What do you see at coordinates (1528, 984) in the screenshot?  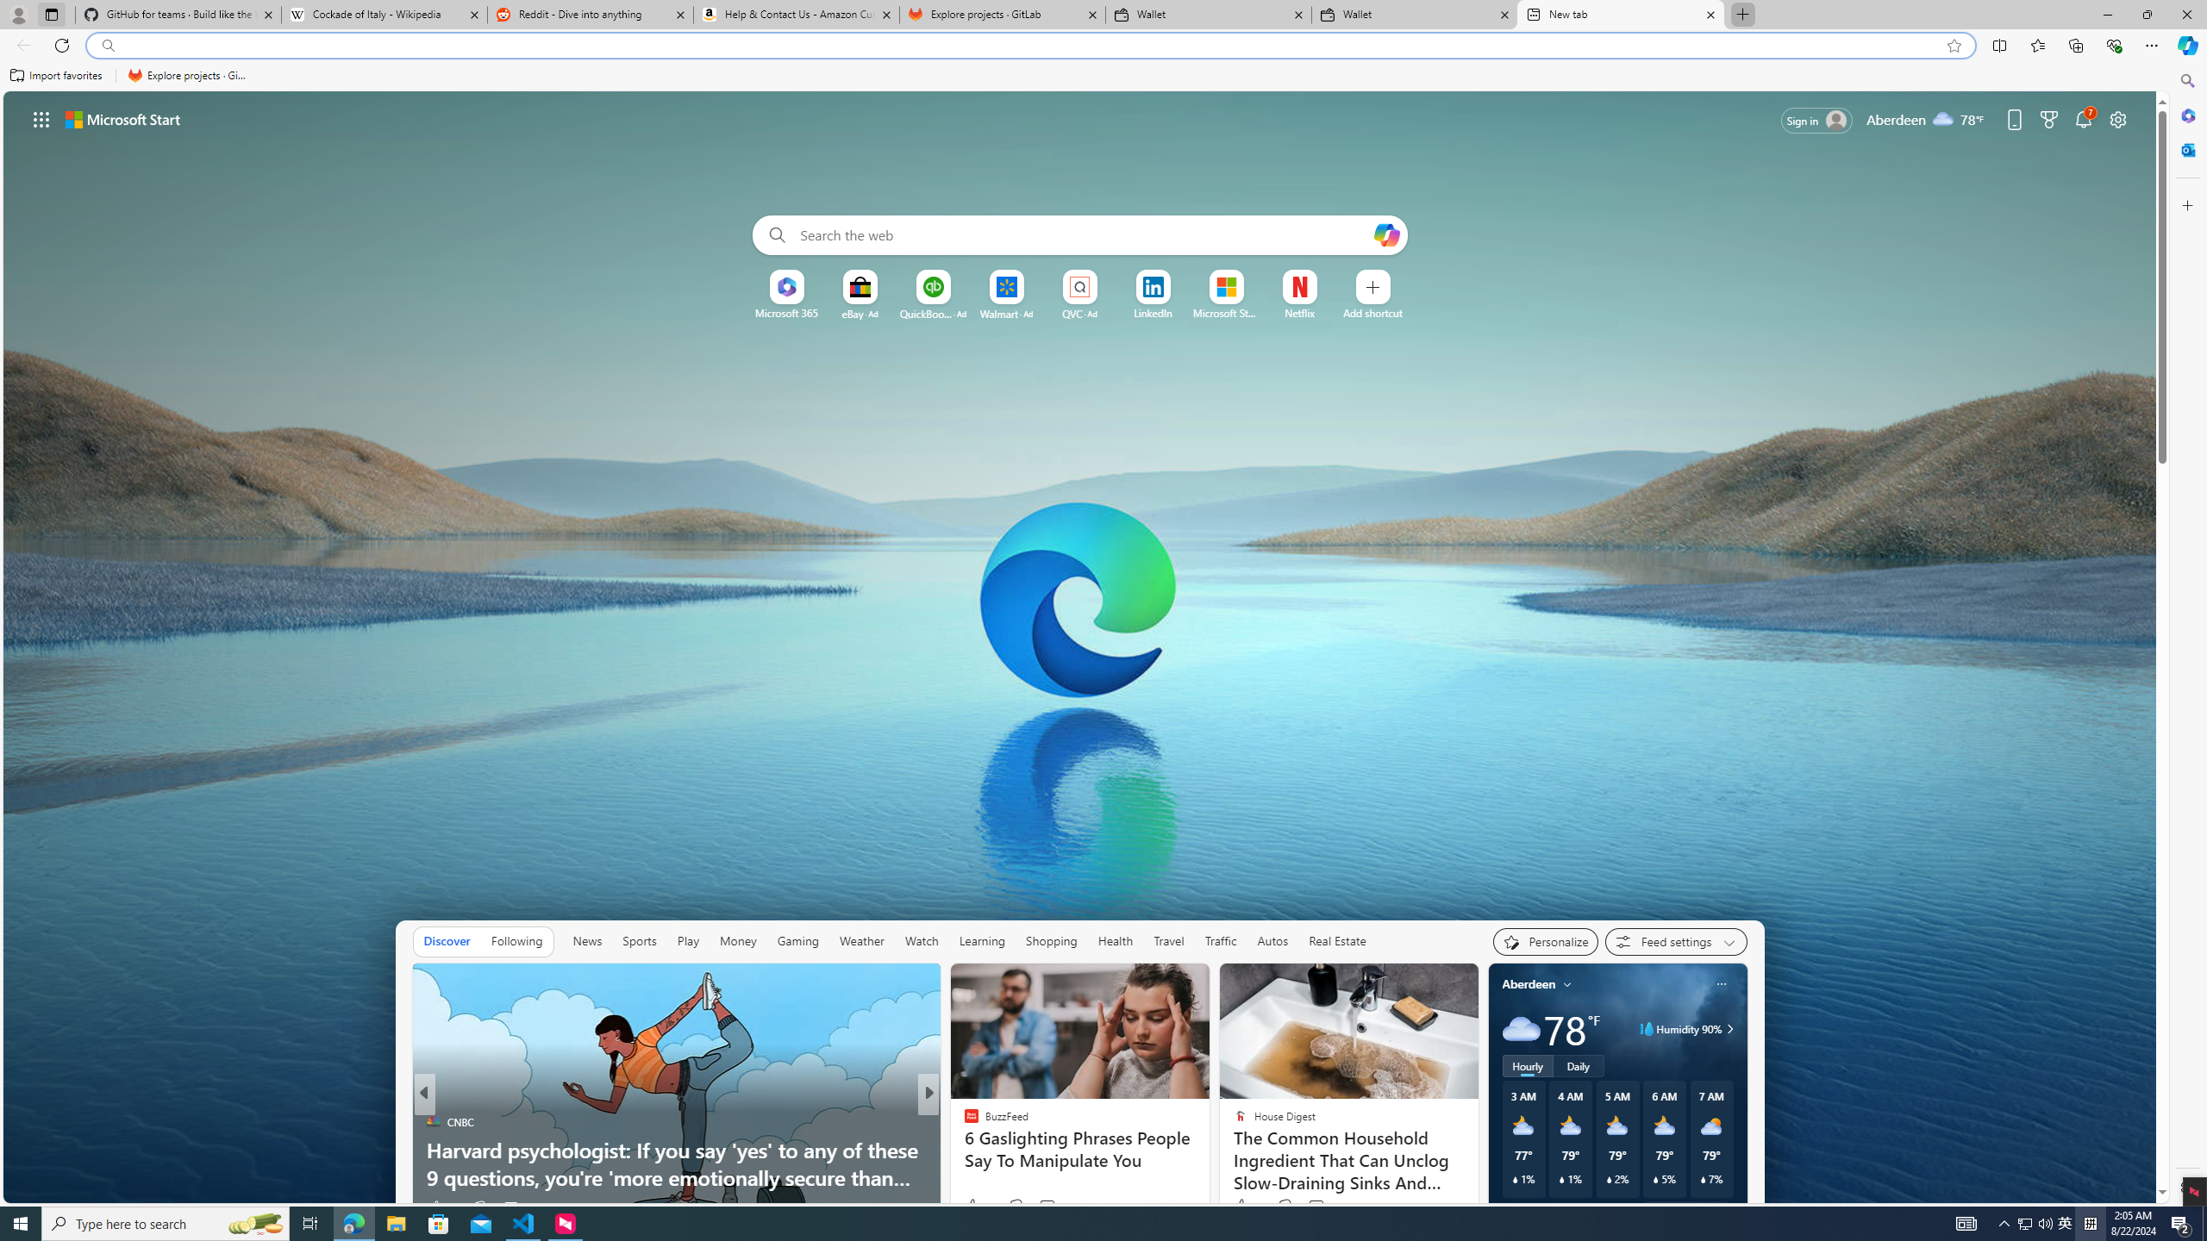 I see `Aberdeen` at bounding box center [1528, 984].